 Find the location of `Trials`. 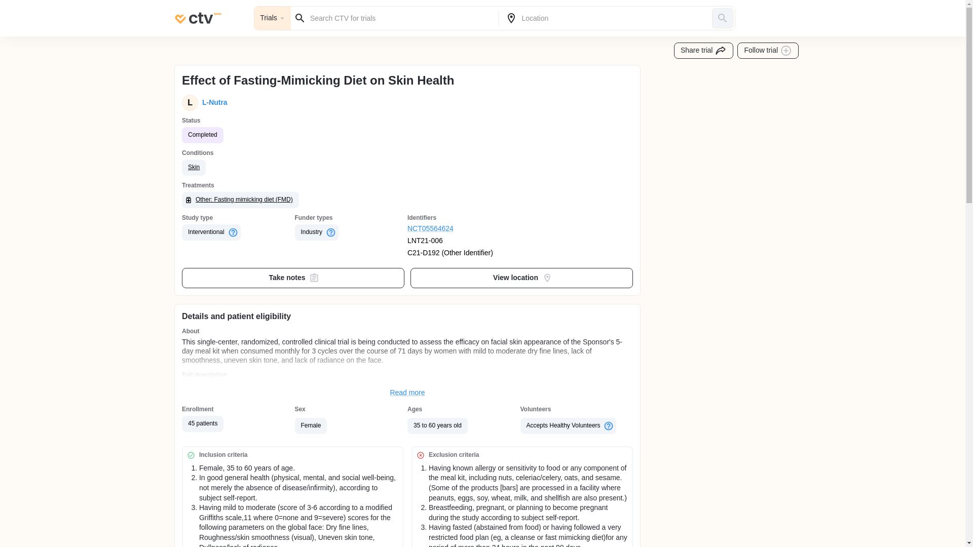

Trials is located at coordinates (273, 18).